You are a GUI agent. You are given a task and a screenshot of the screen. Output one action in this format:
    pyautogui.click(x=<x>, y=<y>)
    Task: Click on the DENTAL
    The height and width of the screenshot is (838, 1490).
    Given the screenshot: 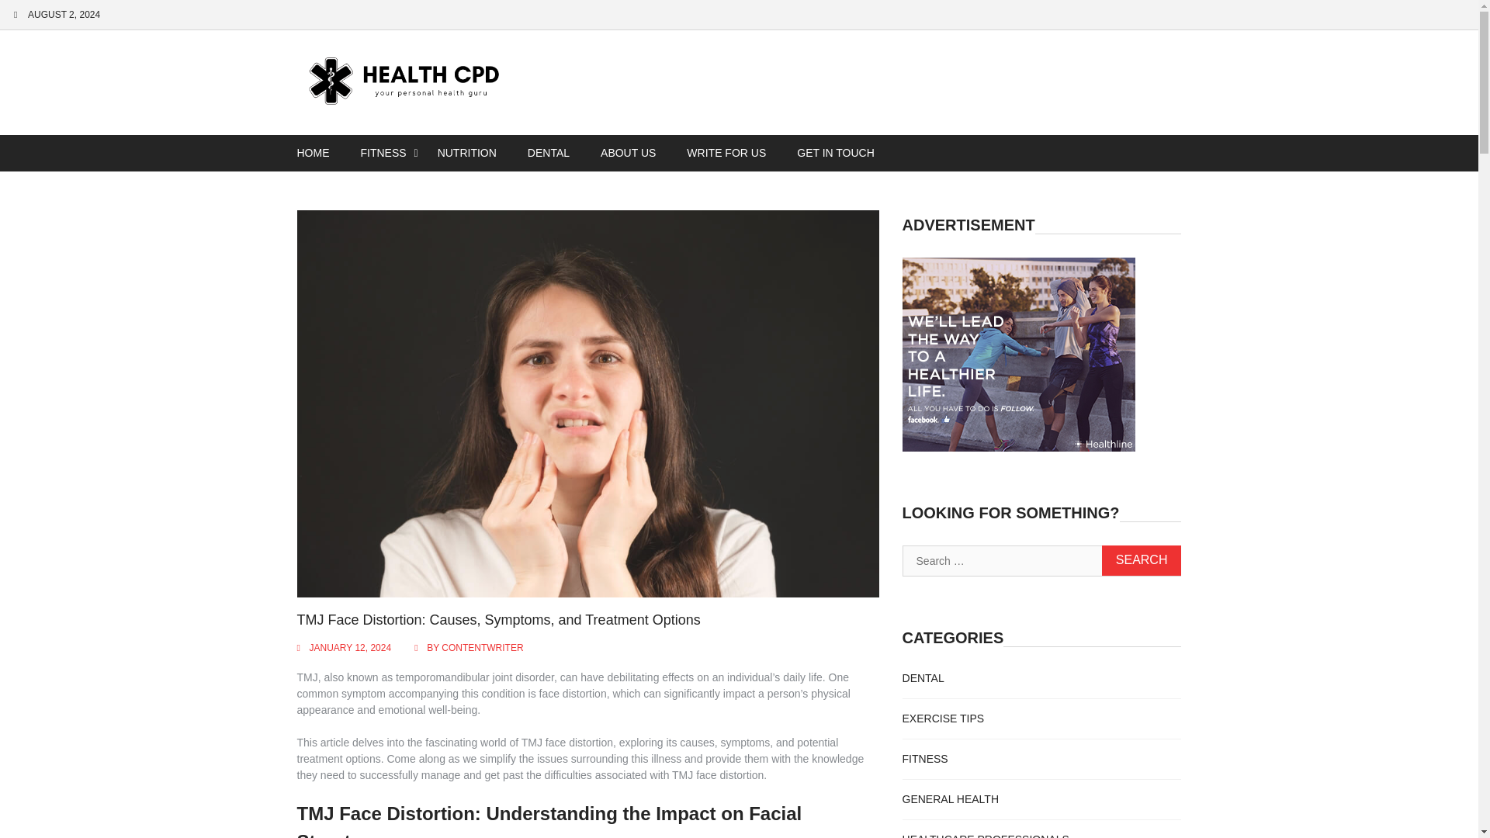 What is the action you would take?
    pyautogui.click(x=923, y=678)
    